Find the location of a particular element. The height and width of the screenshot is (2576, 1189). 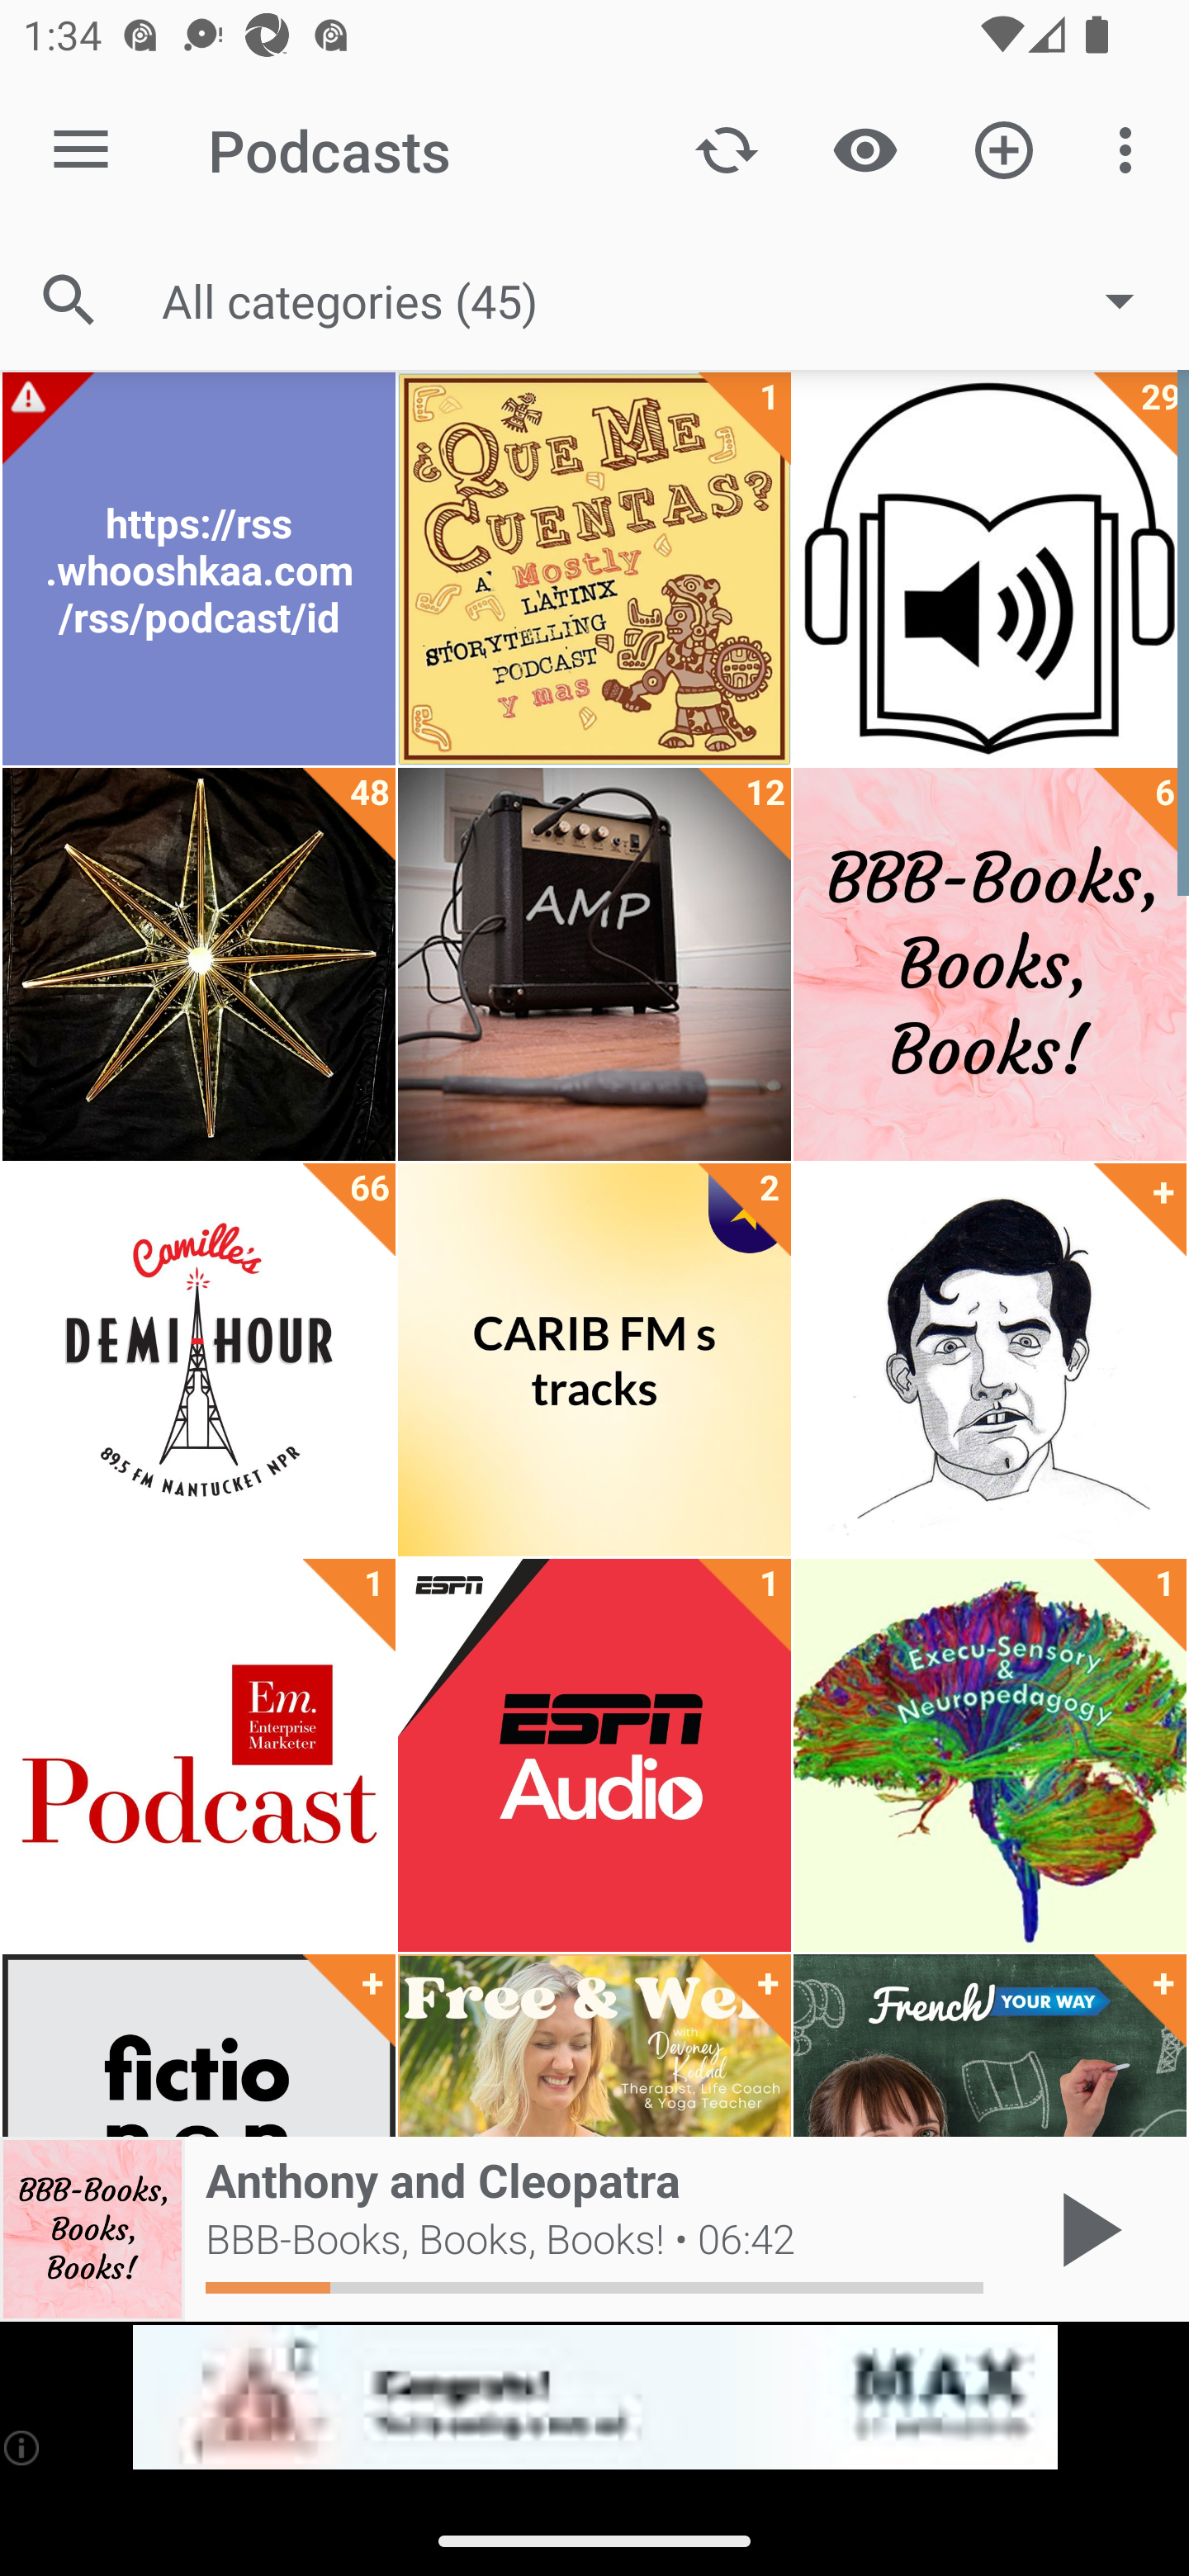

CARIB FM's tracks 2 is located at coordinates (594, 1360).